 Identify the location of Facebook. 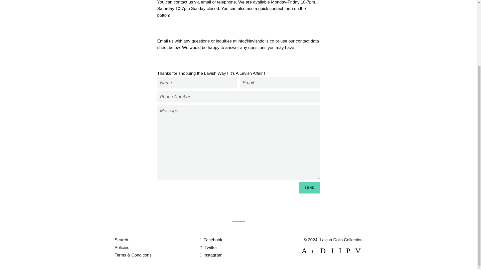
(211, 240).